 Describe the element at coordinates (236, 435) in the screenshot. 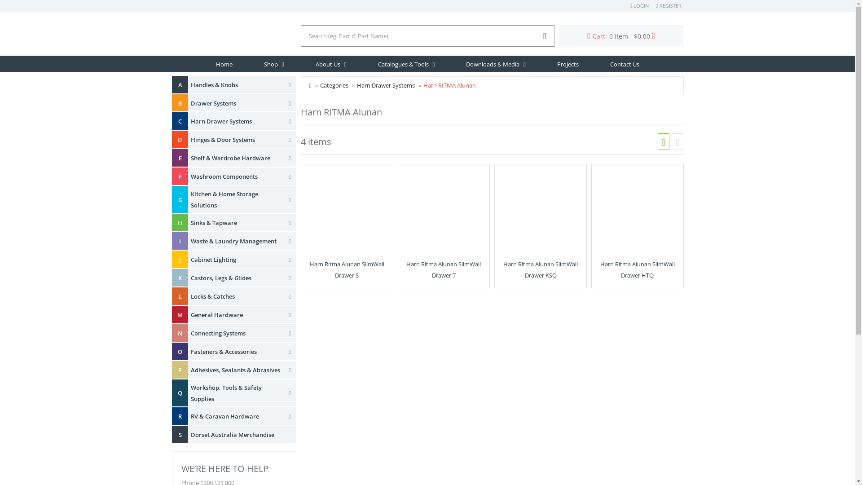

I see `Dorset Australia Merchandise` at that location.